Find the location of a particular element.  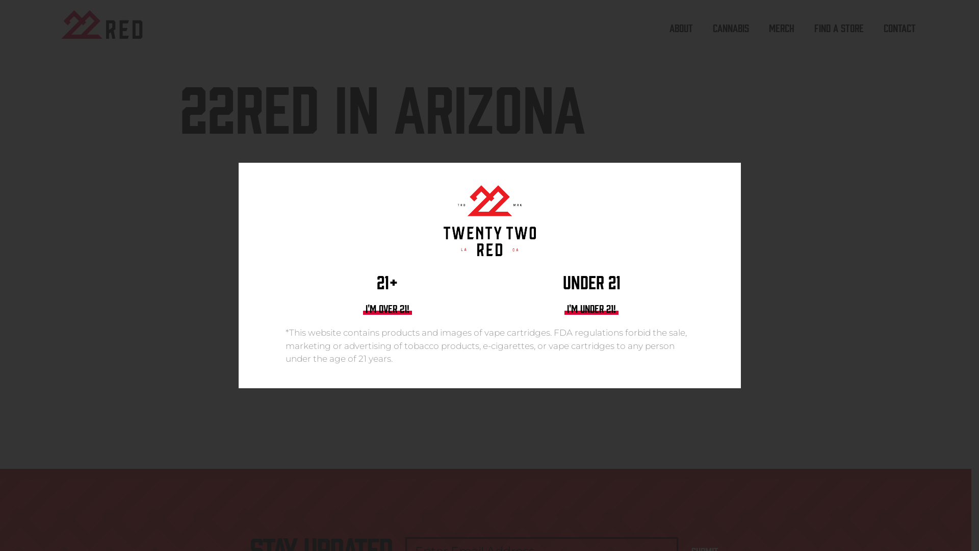

ABOUT is located at coordinates (681, 28).